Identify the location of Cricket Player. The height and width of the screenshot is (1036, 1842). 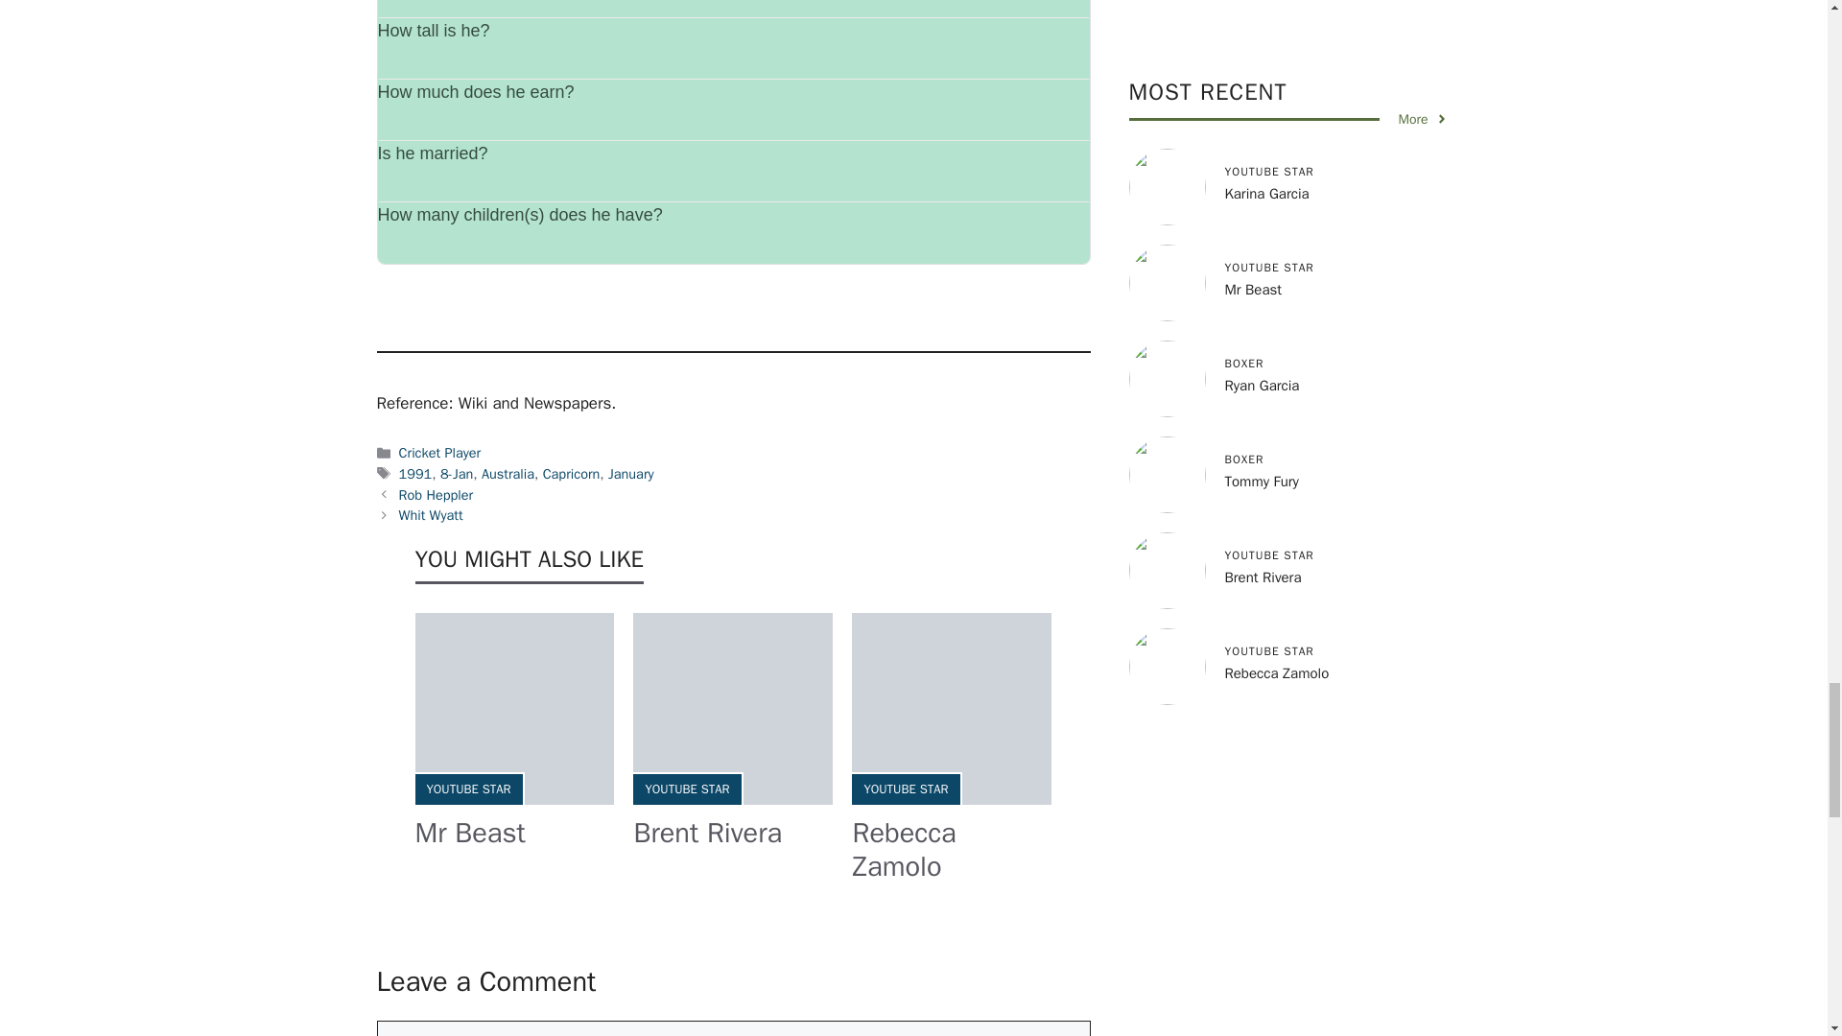
(439, 453).